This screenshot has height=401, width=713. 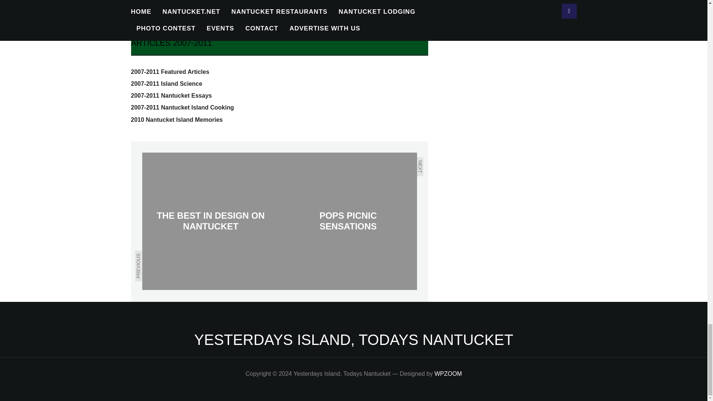 I want to click on POPS PICNIC SENSATIONS, so click(x=348, y=221).